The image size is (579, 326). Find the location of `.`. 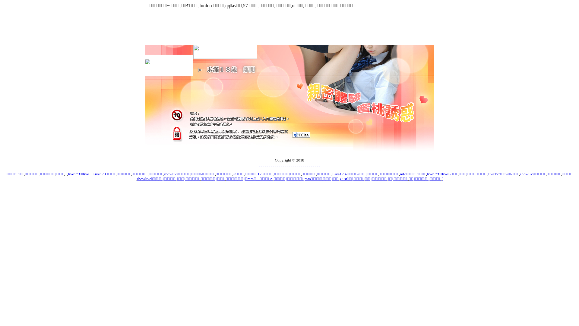

. is located at coordinates (302, 165).